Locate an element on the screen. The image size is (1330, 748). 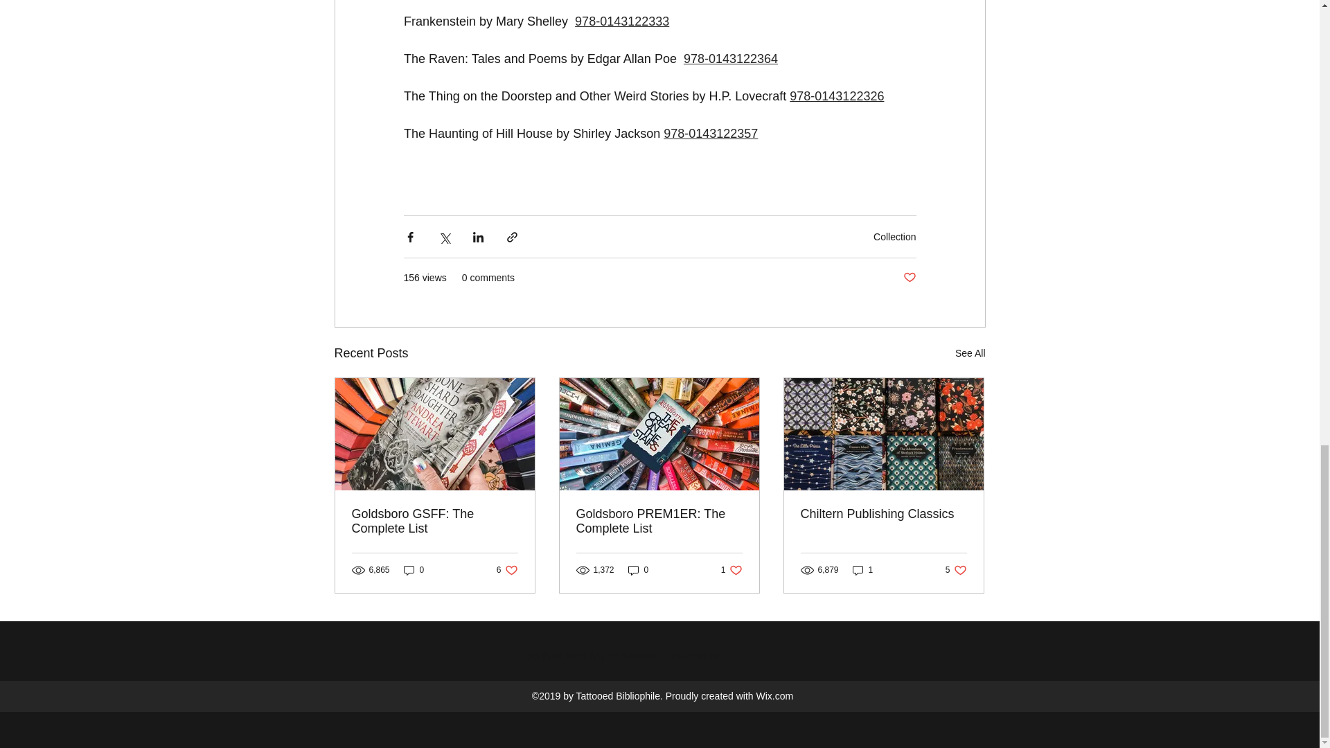
Goldsboro PREM1ER: The Complete List is located at coordinates (659, 522).